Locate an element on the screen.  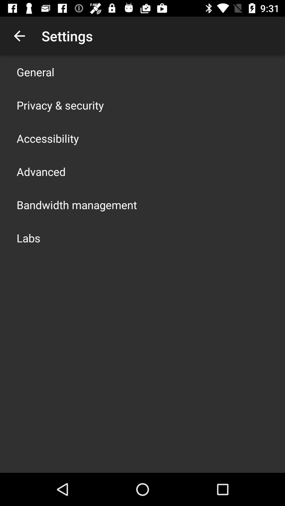
flip to the privacy & security icon is located at coordinates (60, 105).